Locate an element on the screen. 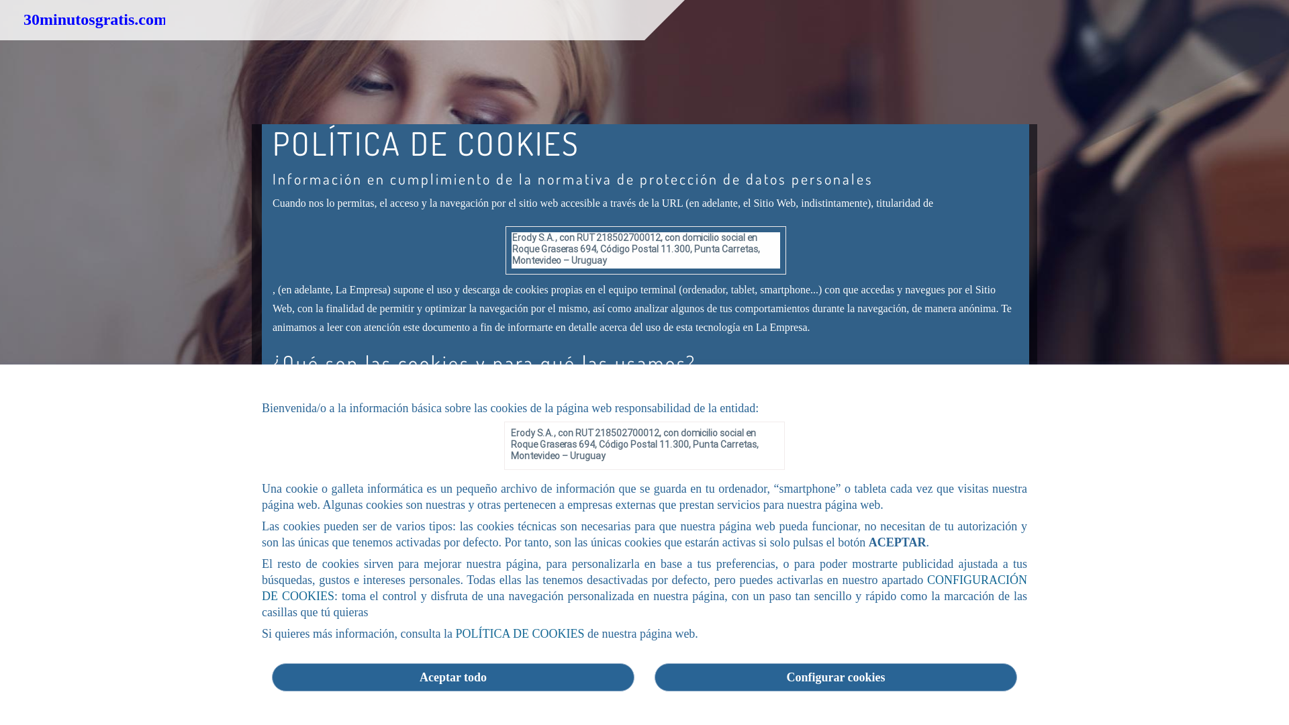 The image size is (1289, 725). Aviso legal is located at coordinates (692, 706).